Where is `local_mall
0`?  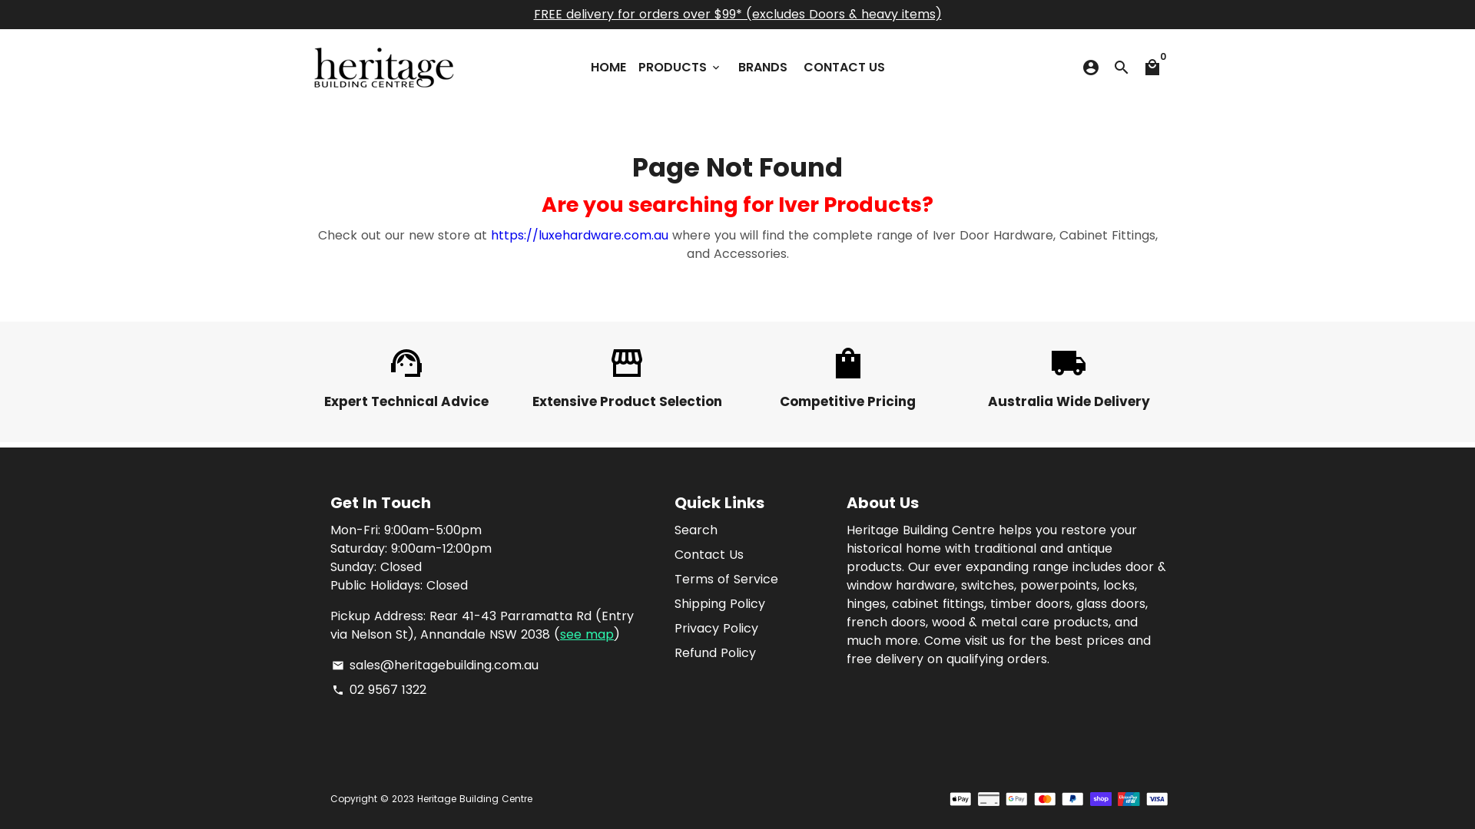
local_mall
0 is located at coordinates (1152, 68).